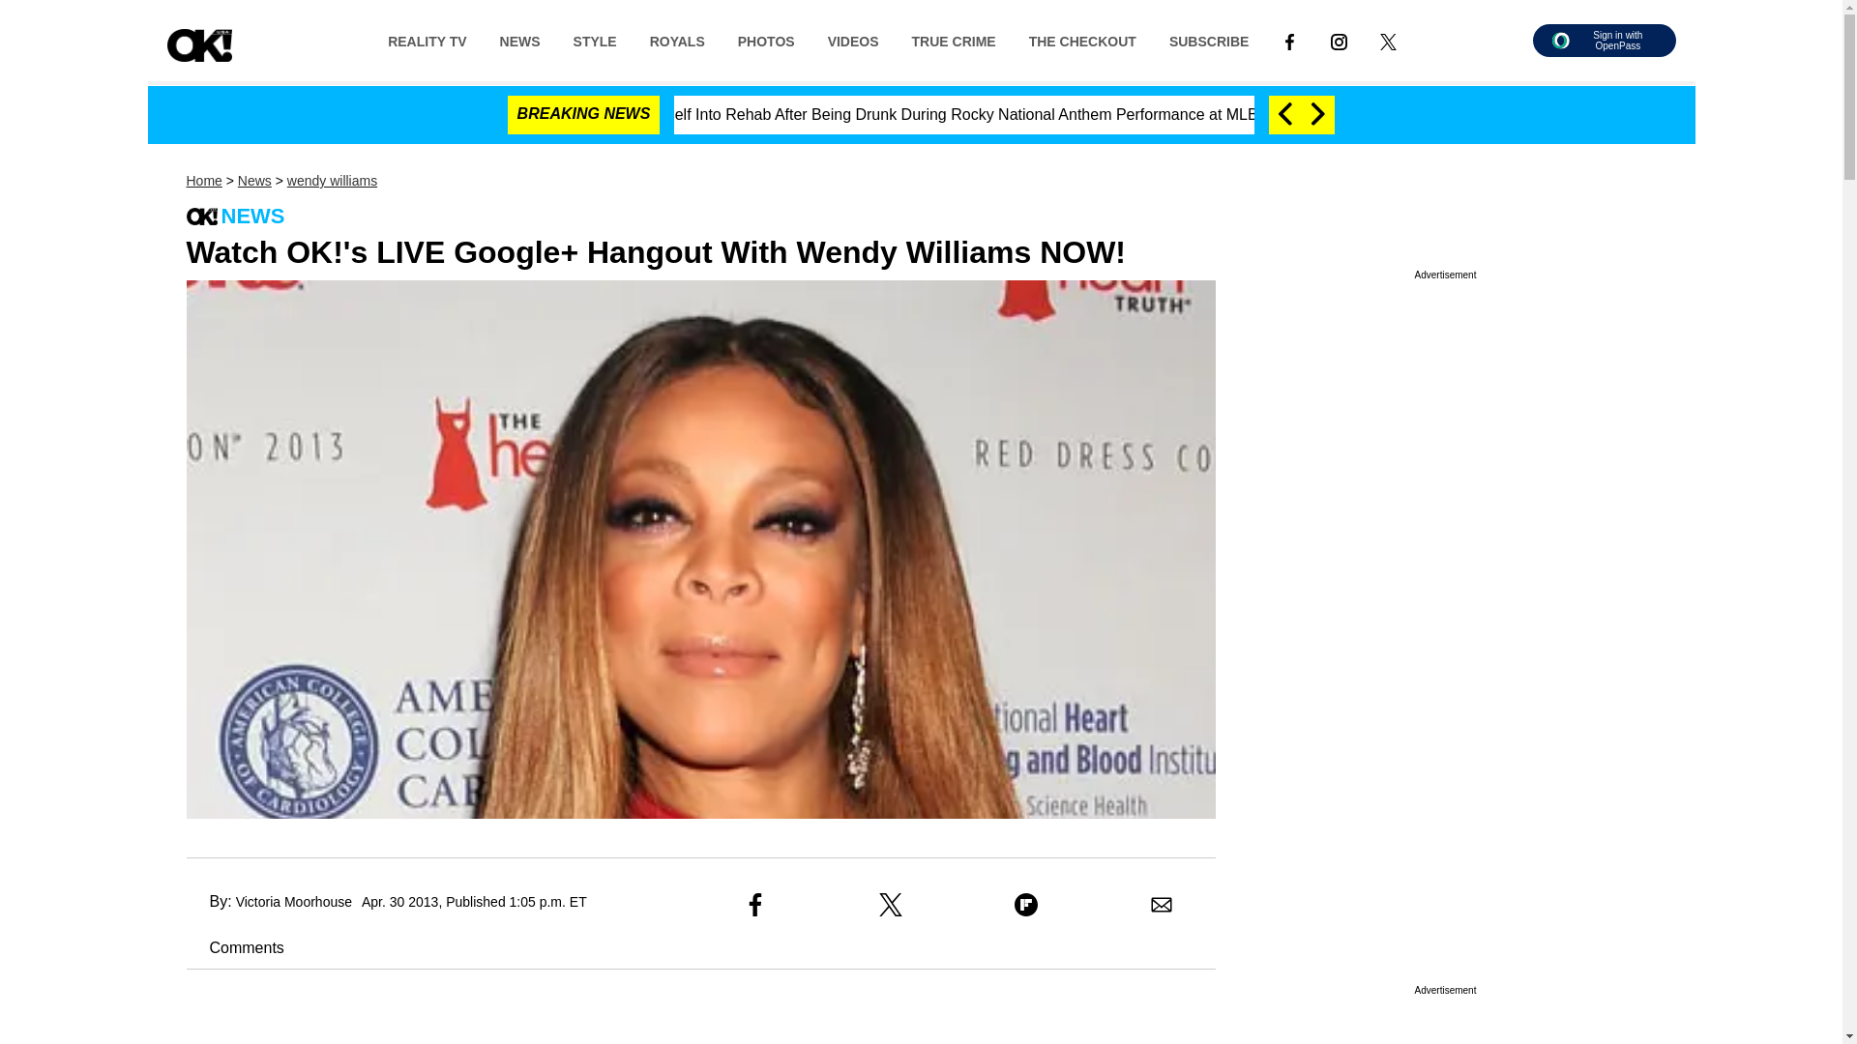 Image resolution: width=1857 pixels, height=1044 pixels. What do you see at coordinates (1339, 41) in the screenshot?
I see `LINK TO INSTAGRAM` at bounding box center [1339, 41].